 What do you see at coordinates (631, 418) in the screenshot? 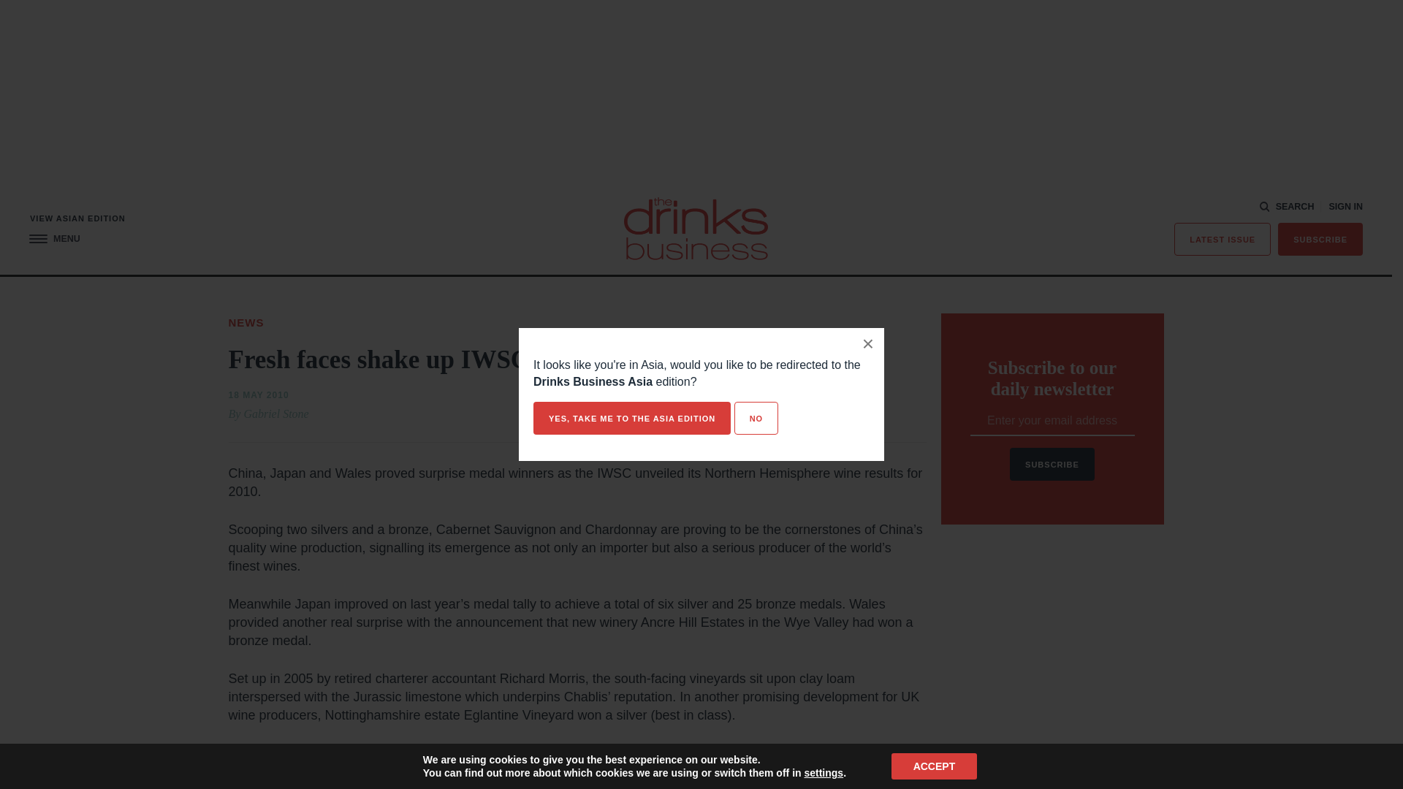
I see `YES, TAKE ME TO THE ASIA EDITION` at bounding box center [631, 418].